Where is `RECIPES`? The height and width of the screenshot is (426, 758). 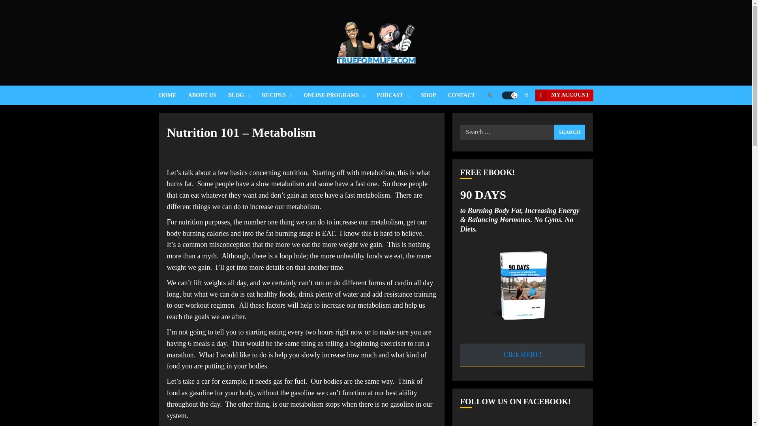
RECIPES is located at coordinates (283, 95).